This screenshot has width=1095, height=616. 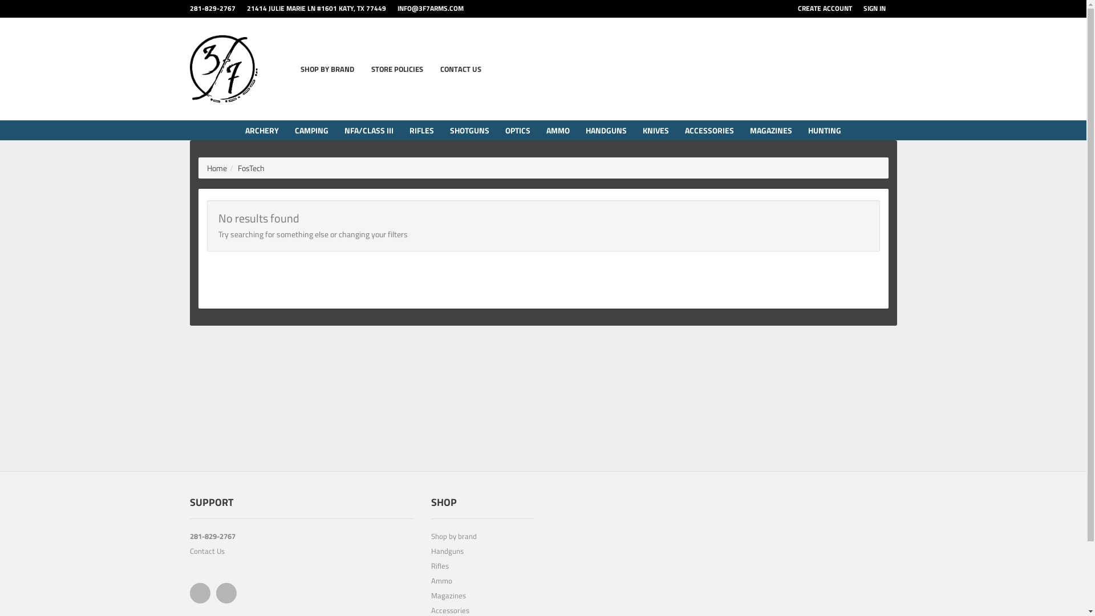 I want to click on Shop by brand, so click(x=483, y=538).